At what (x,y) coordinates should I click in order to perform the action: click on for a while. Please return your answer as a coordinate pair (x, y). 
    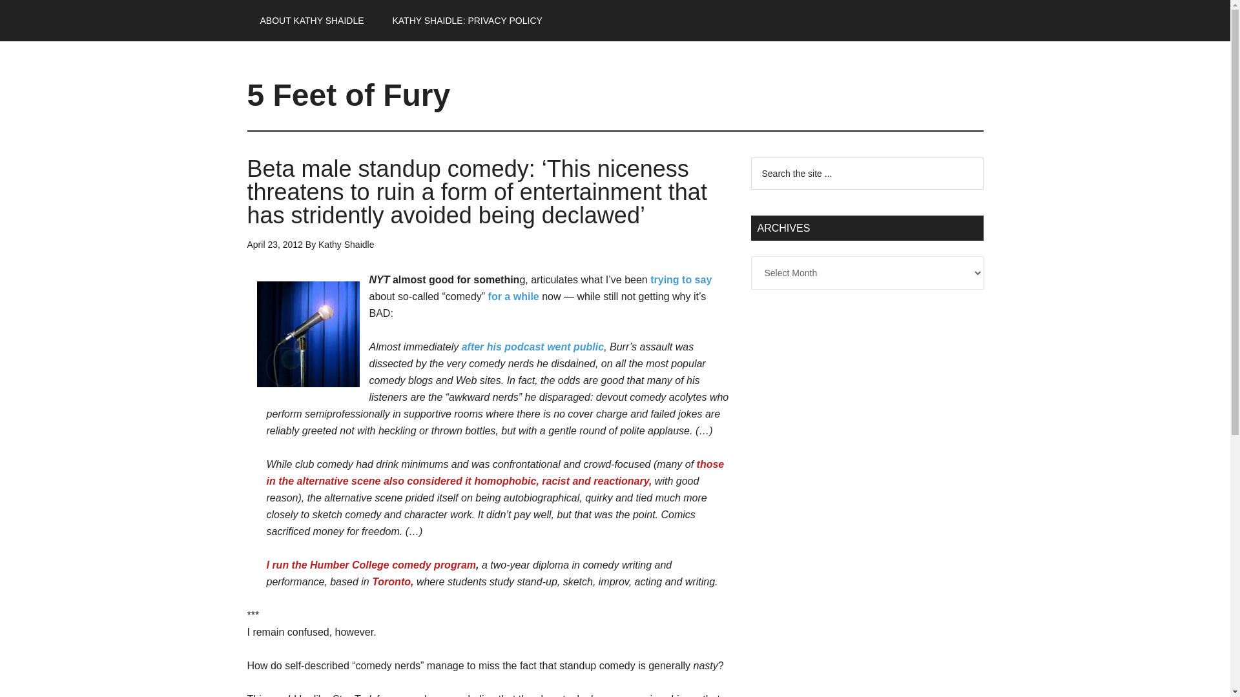
    Looking at the image, I should click on (514, 296).